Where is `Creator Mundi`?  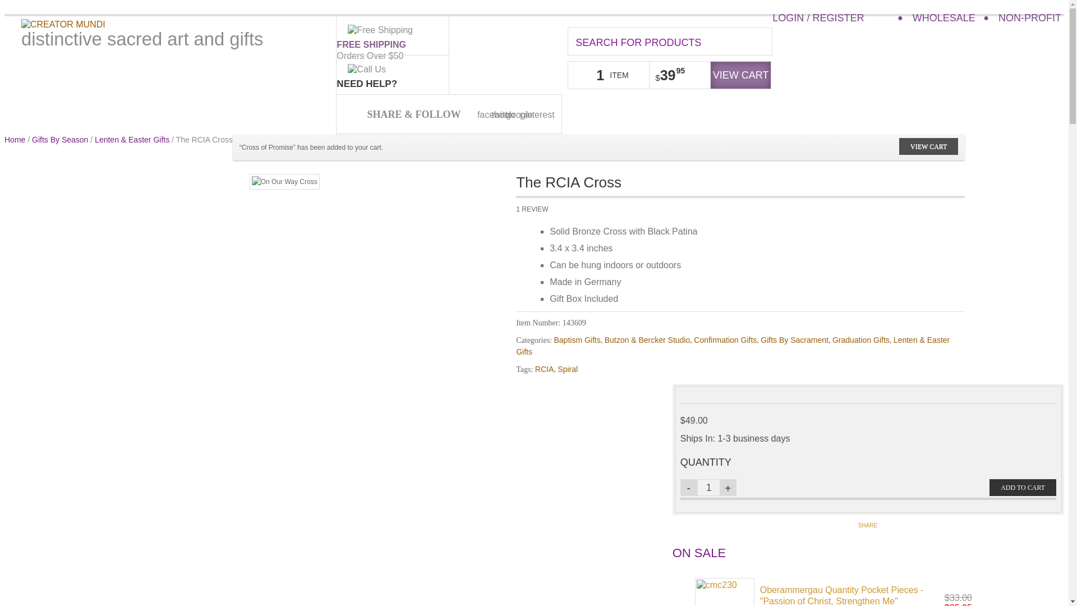 Creator Mundi is located at coordinates (63, 24).